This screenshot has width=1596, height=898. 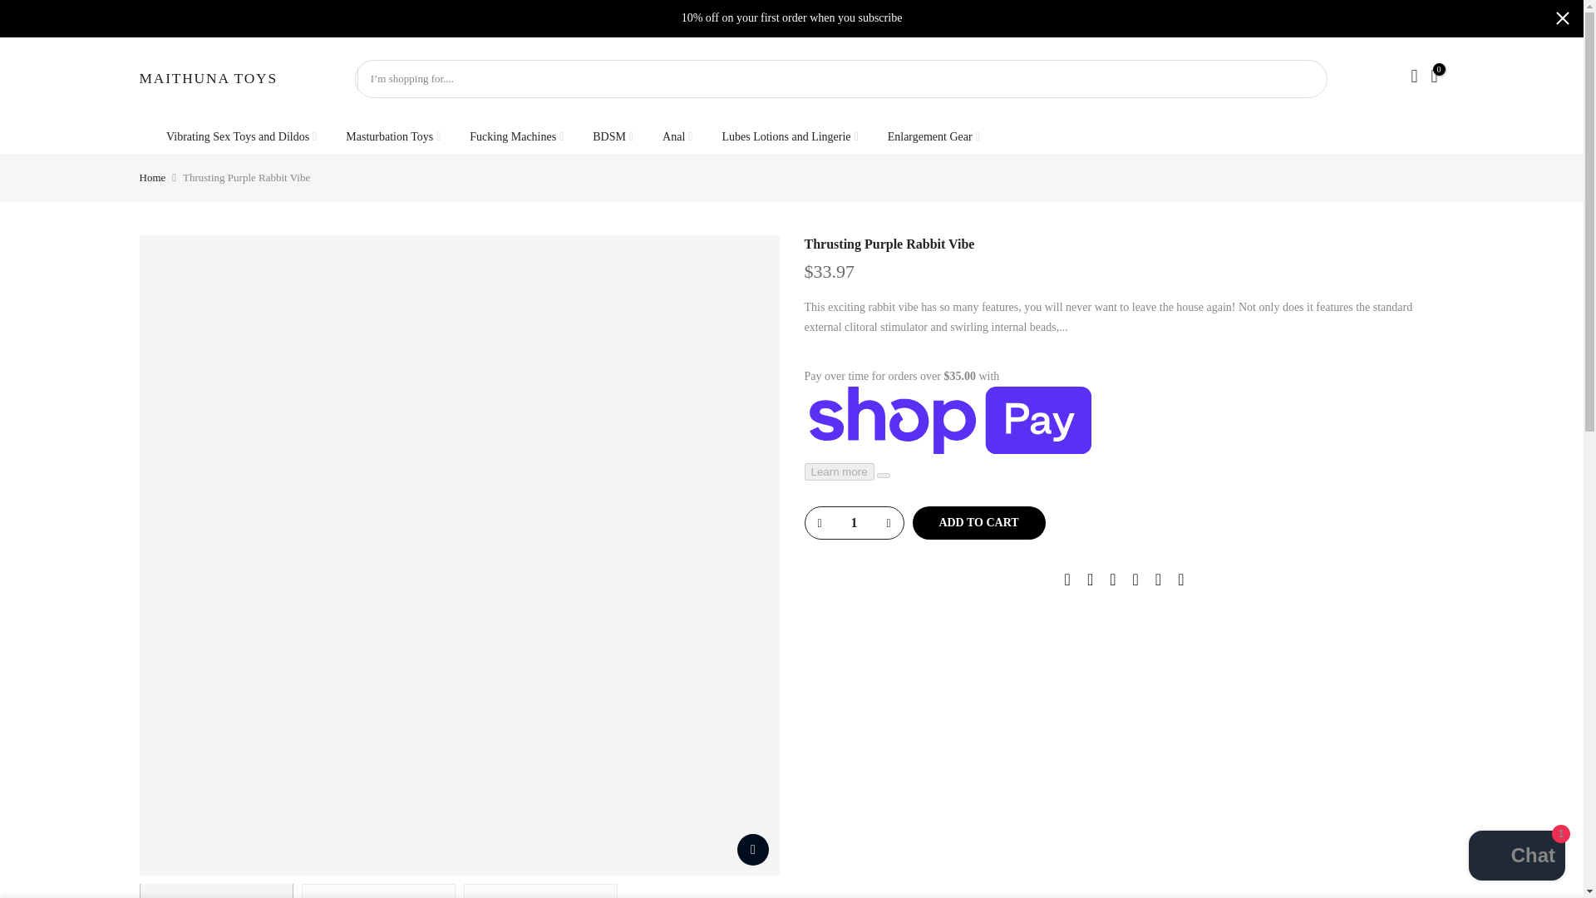 I want to click on 0, so click(x=1433, y=78).